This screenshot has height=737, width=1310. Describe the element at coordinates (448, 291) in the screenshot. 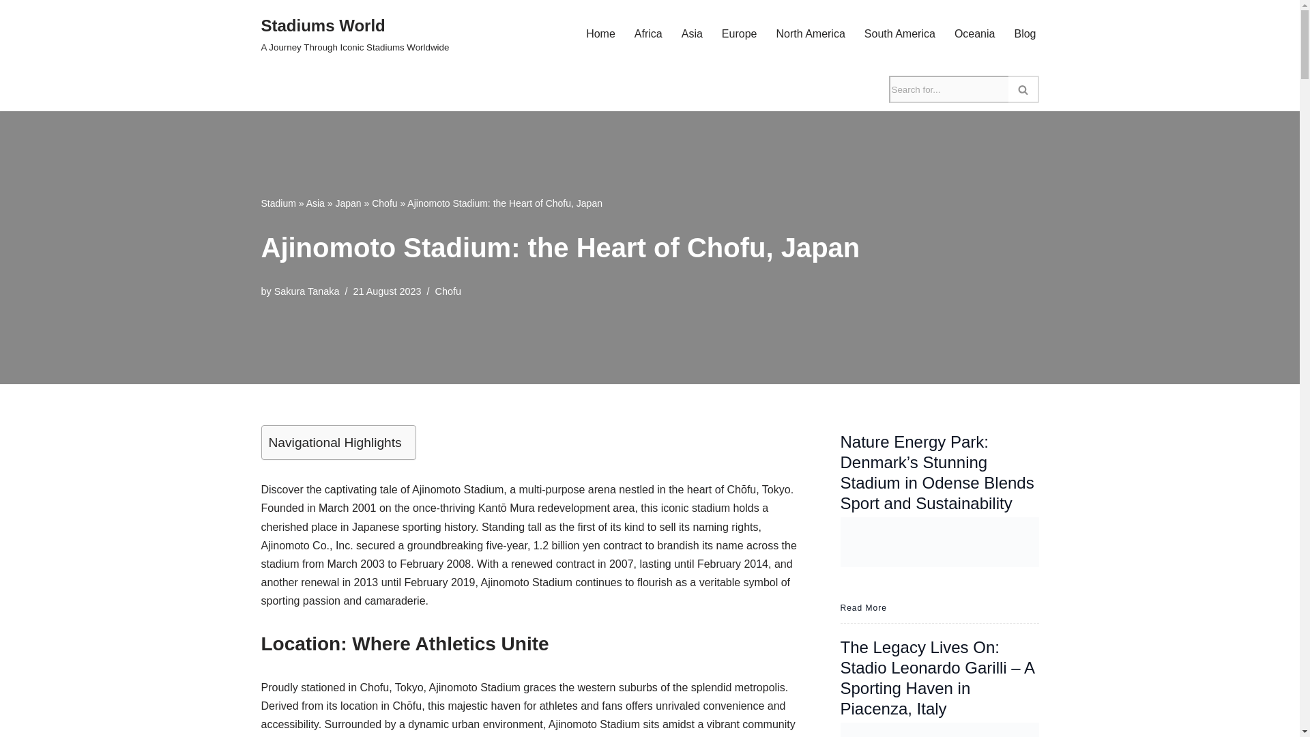

I see `Oceania` at that location.